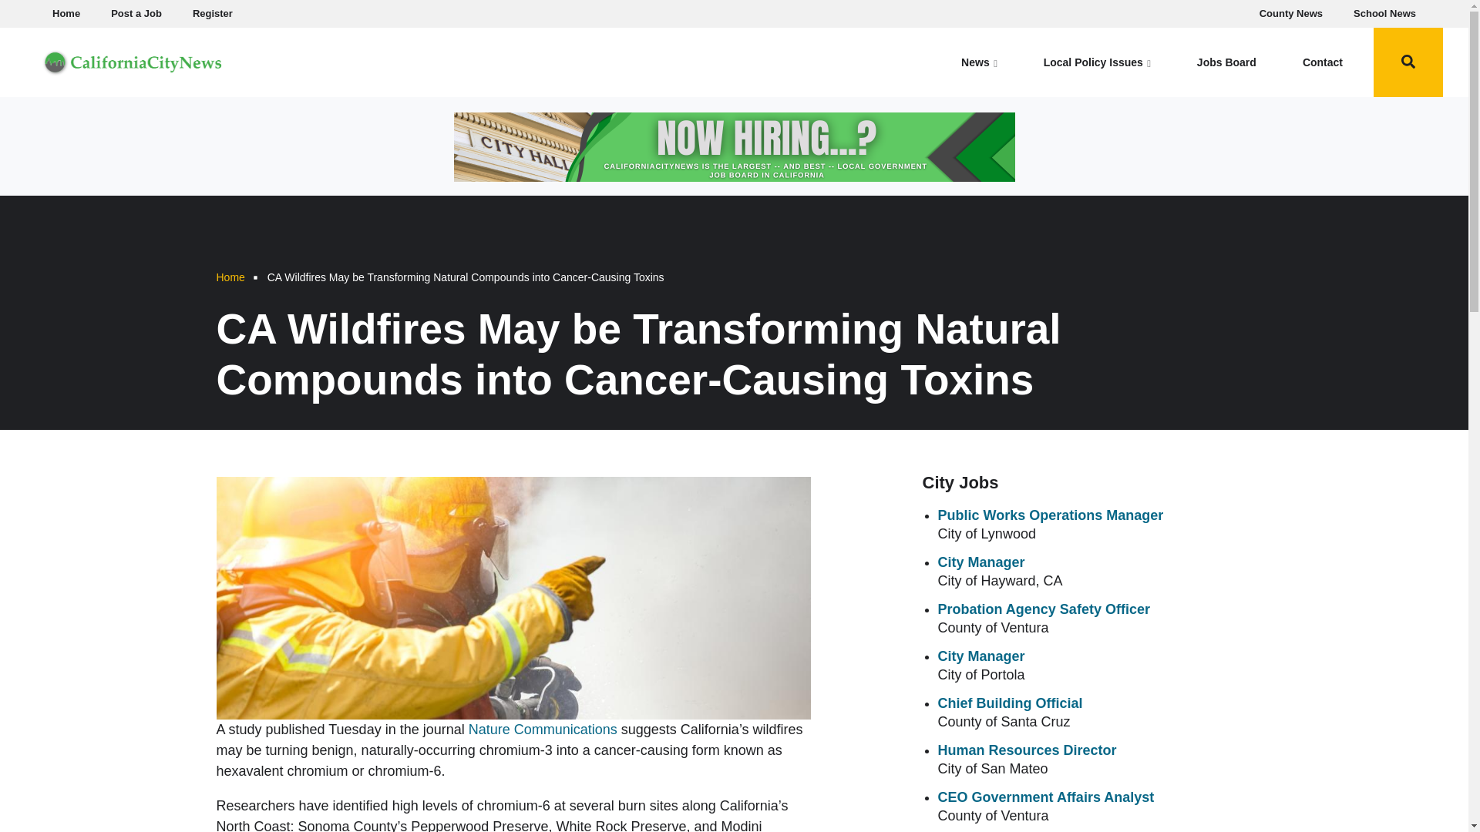 This screenshot has height=832, width=1480. What do you see at coordinates (66, 14) in the screenshot?
I see `Home` at bounding box center [66, 14].